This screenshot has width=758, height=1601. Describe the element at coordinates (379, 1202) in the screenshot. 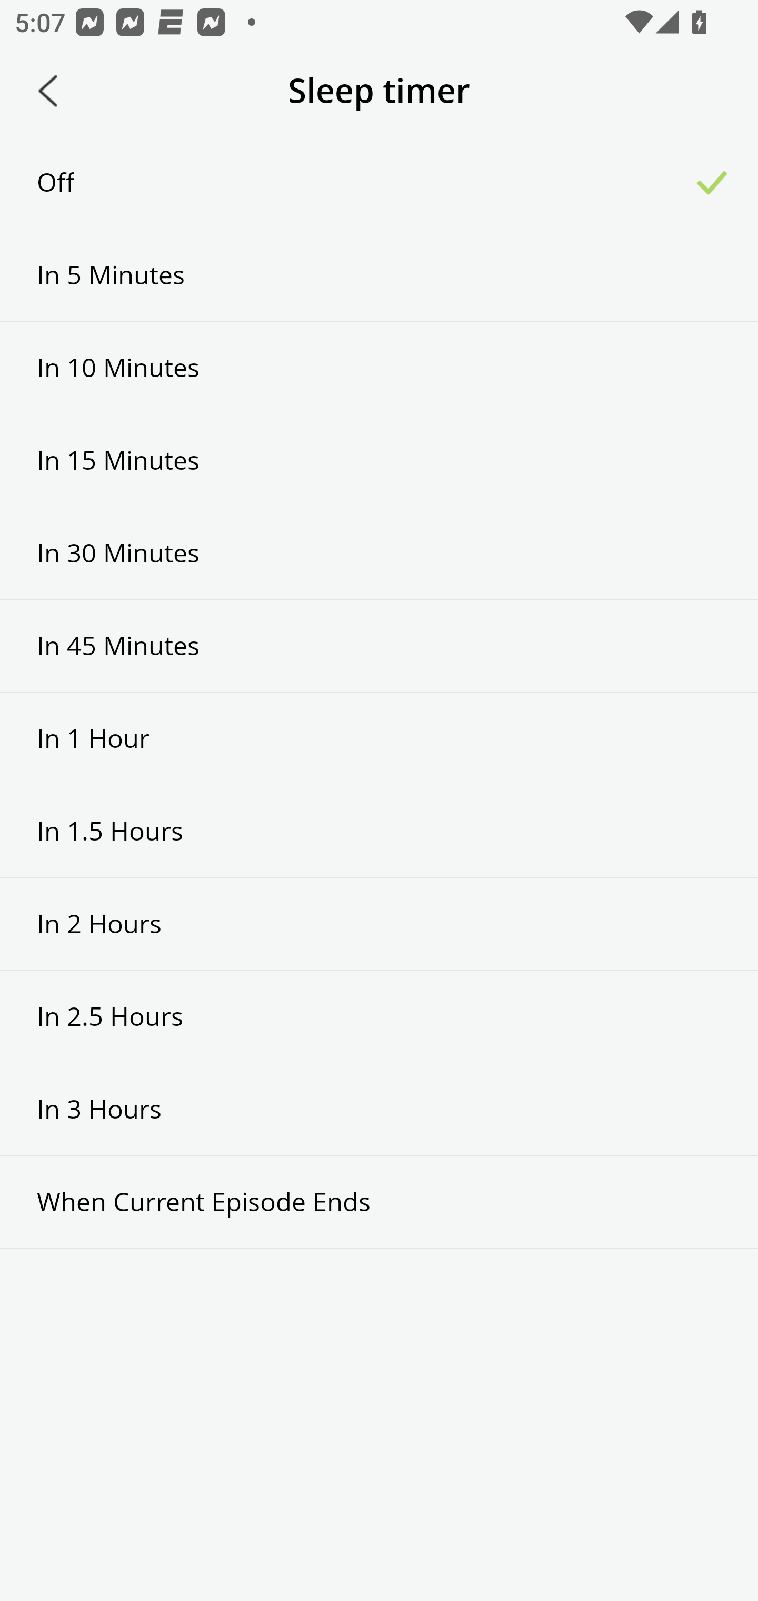

I see `When Current Episode Ends` at that location.